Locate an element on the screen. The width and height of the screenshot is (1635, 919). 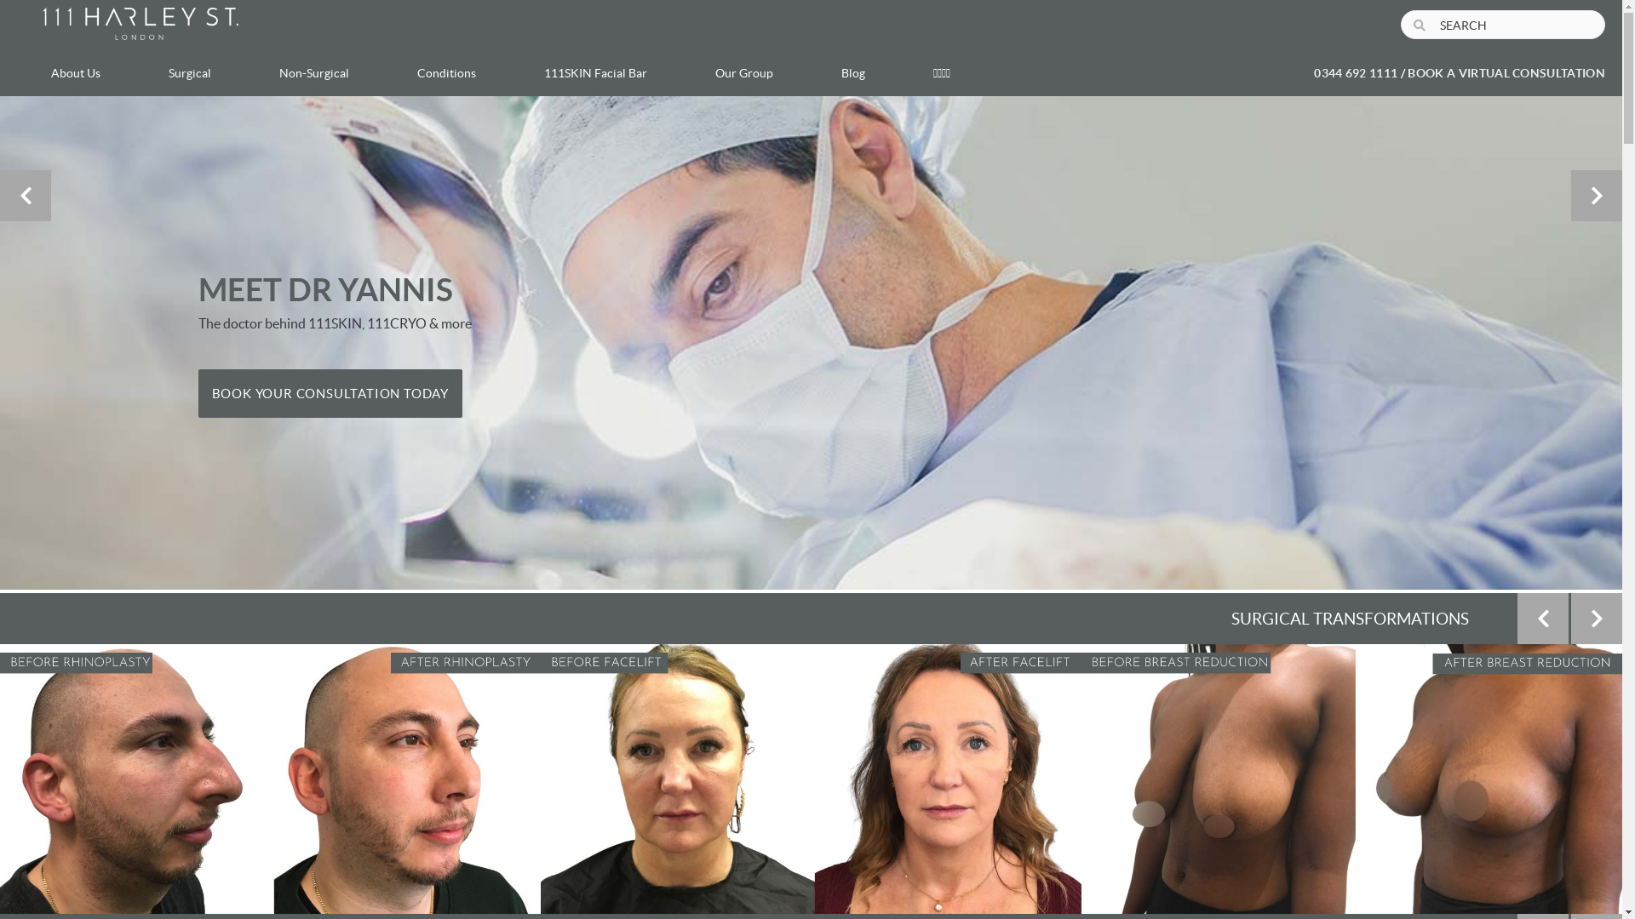
Blog is located at coordinates (853, 73).